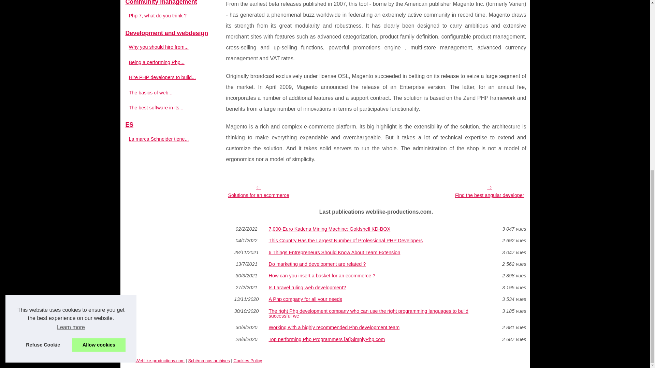 The image size is (655, 368). What do you see at coordinates (376, 327) in the screenshot?
I see `Working with a highly recommended Php development team` at bounding box center [376, 327].